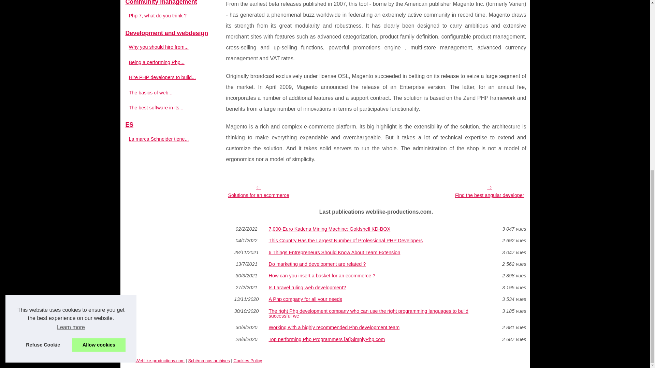 The image size is (655, 368). What do you see at coordinates (376, 327) in the screenshot?
I see `Working with a highly recommended Php development team` at bounding box center [376, 327].